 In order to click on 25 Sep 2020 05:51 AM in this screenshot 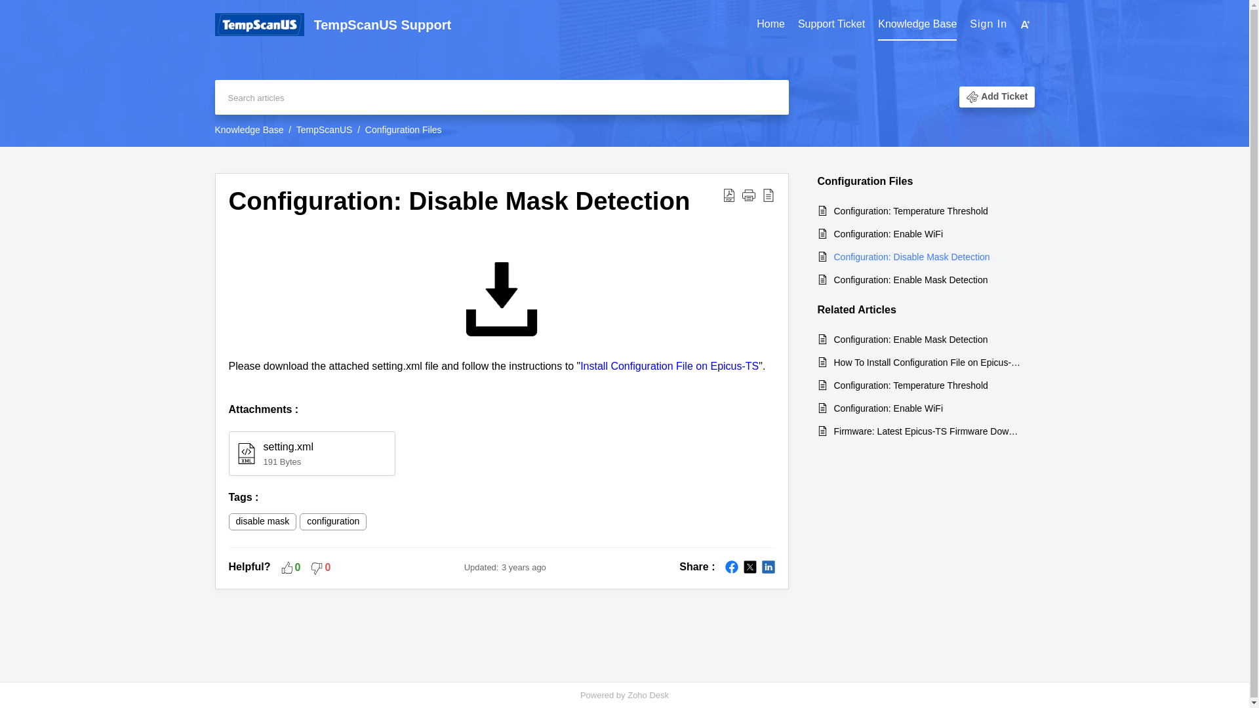, I will do `click(523, 566)`.